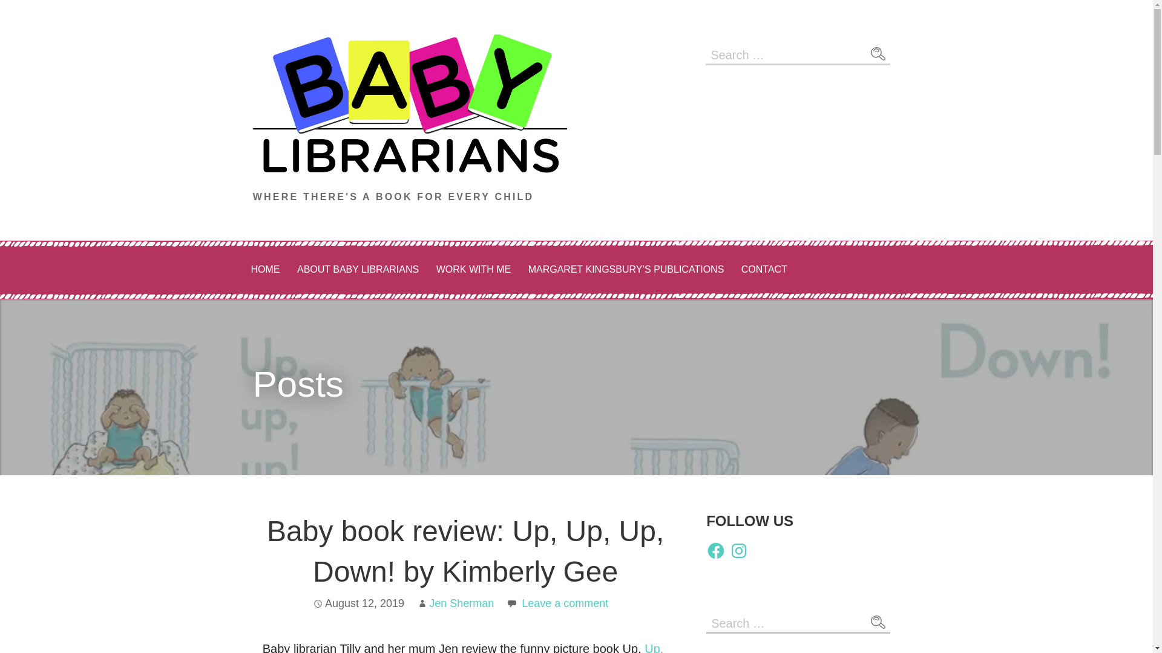 The width and height of the screenshot is (1162, 653). What do you see at coordinates (461, 603) in the screenshot?
I see `Posts by Jen Sherman` at bounding box center [461, 603].